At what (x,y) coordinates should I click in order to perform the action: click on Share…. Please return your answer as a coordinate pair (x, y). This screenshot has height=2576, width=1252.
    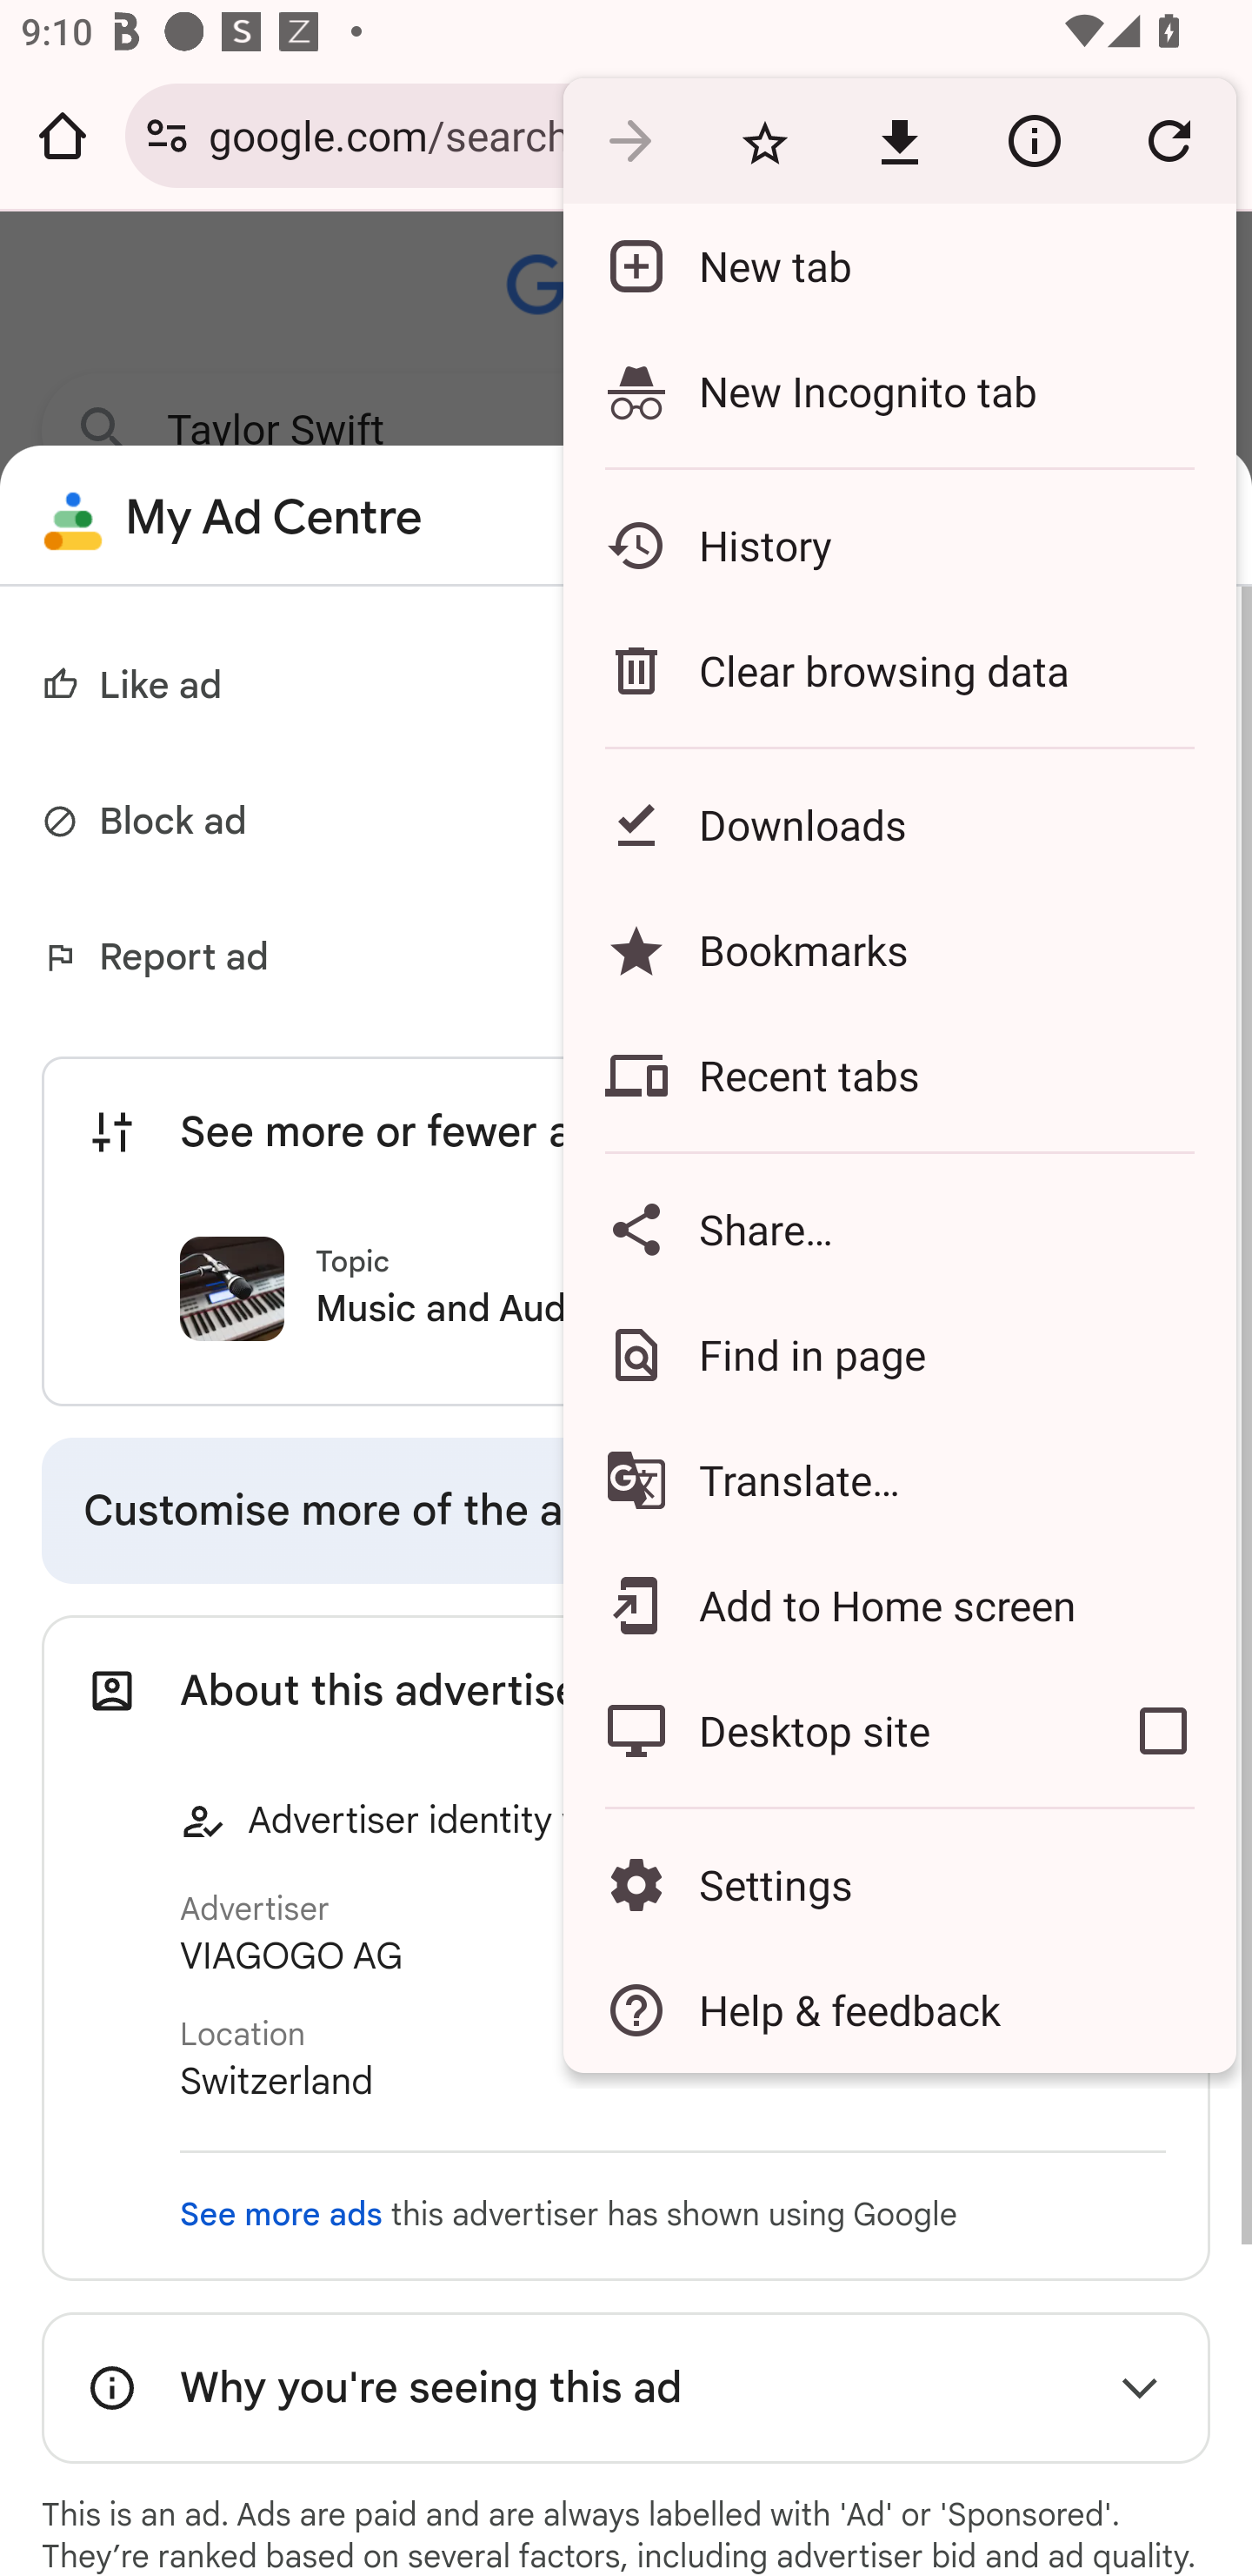
    Looking at the image, I should click on (900, 1229).